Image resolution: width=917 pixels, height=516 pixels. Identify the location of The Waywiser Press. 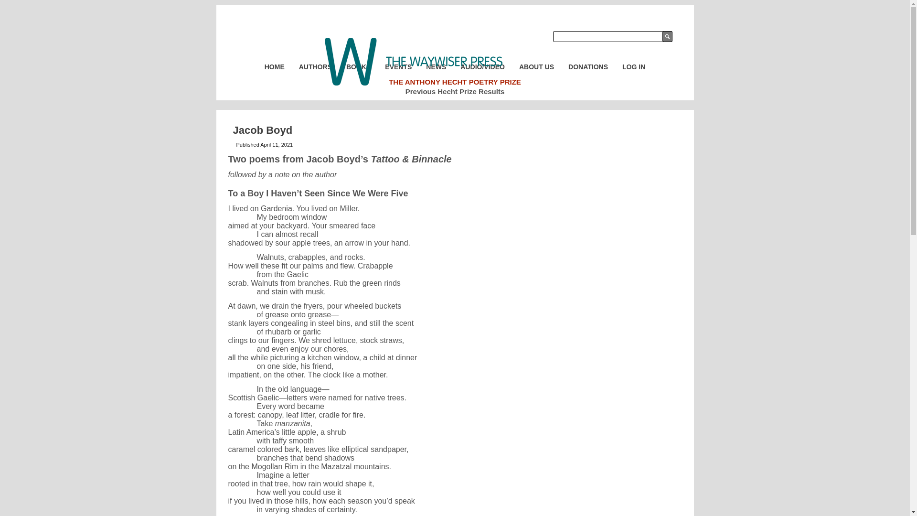
(414, 61).